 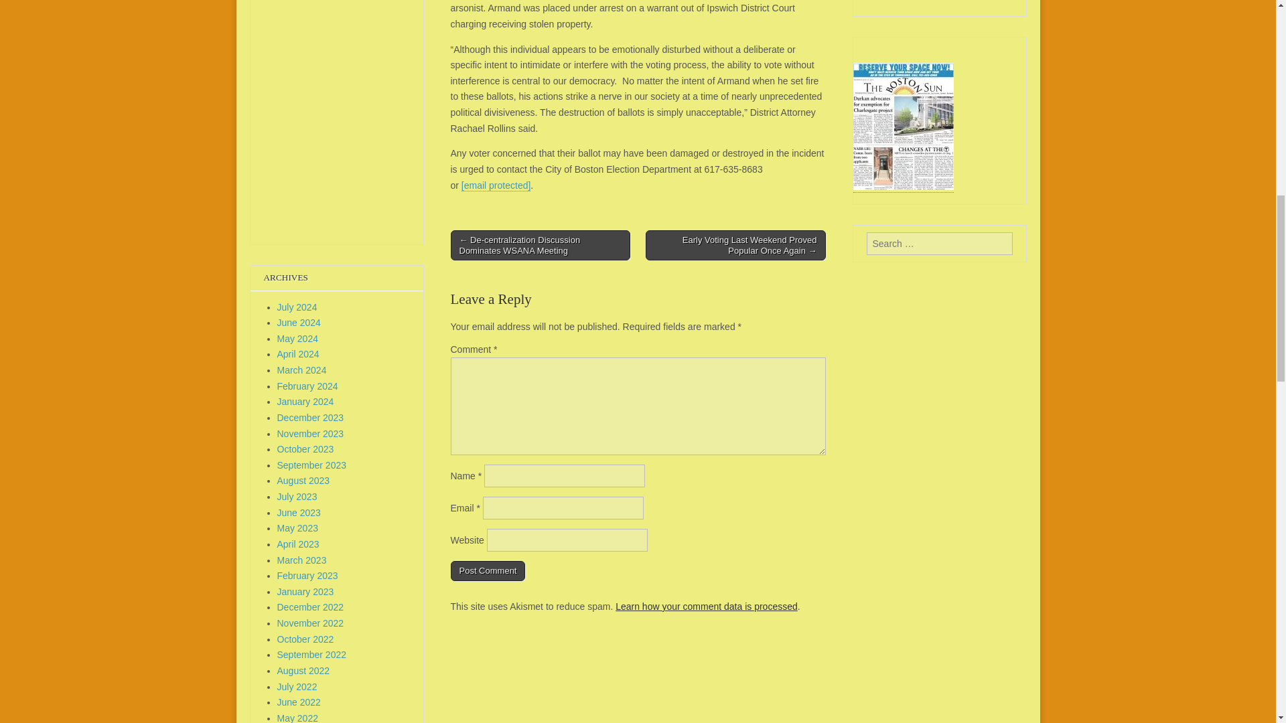 I want to click on January 2024, so click(x=305, y=402).